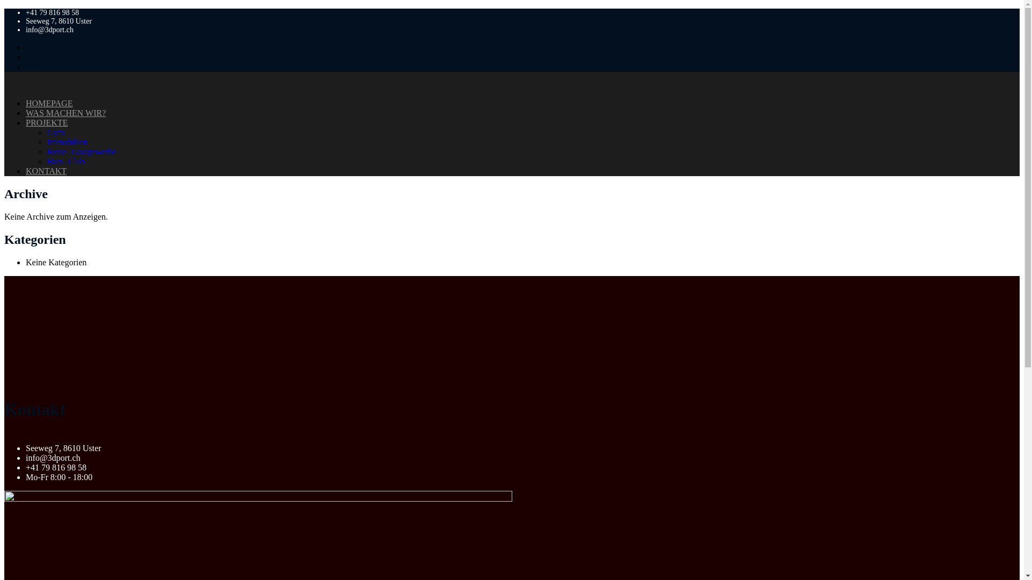  What do you see at coordinates (66, 161) in the screenshot?
I see `Bars- Club` at bounding box center [66, 161].